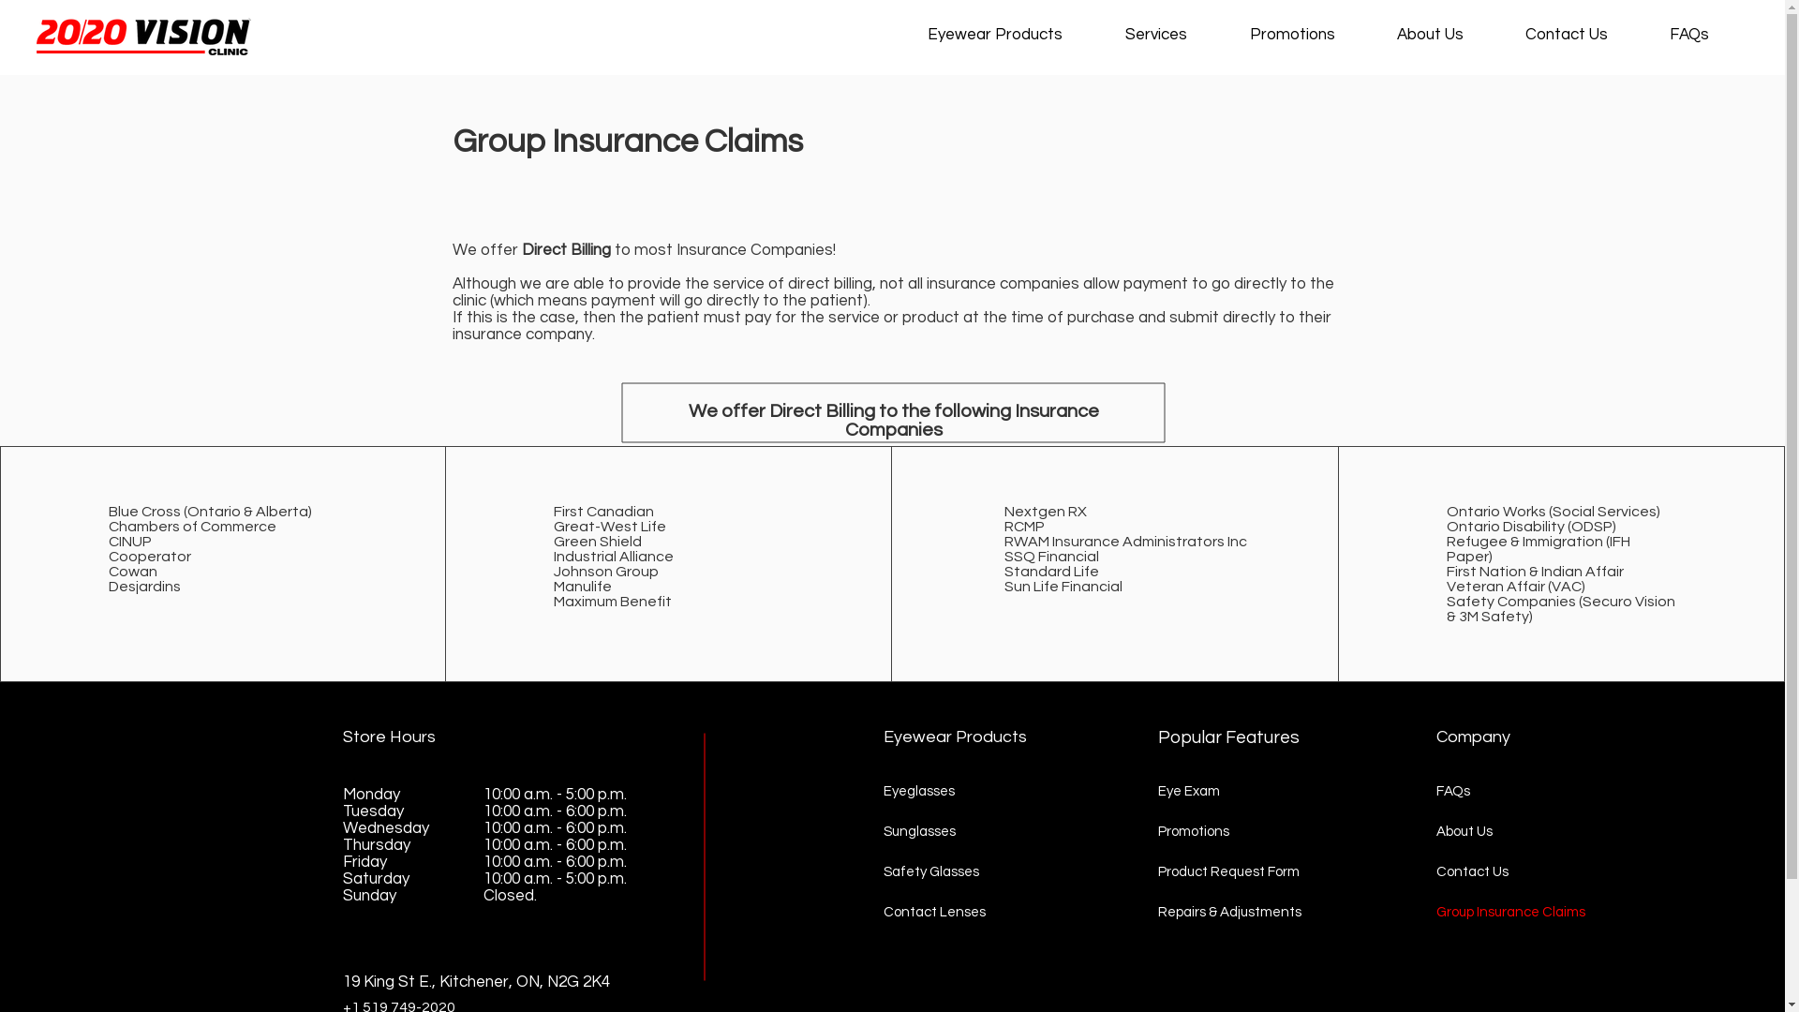  I want to click on Sunglasses, so click(940, 832).